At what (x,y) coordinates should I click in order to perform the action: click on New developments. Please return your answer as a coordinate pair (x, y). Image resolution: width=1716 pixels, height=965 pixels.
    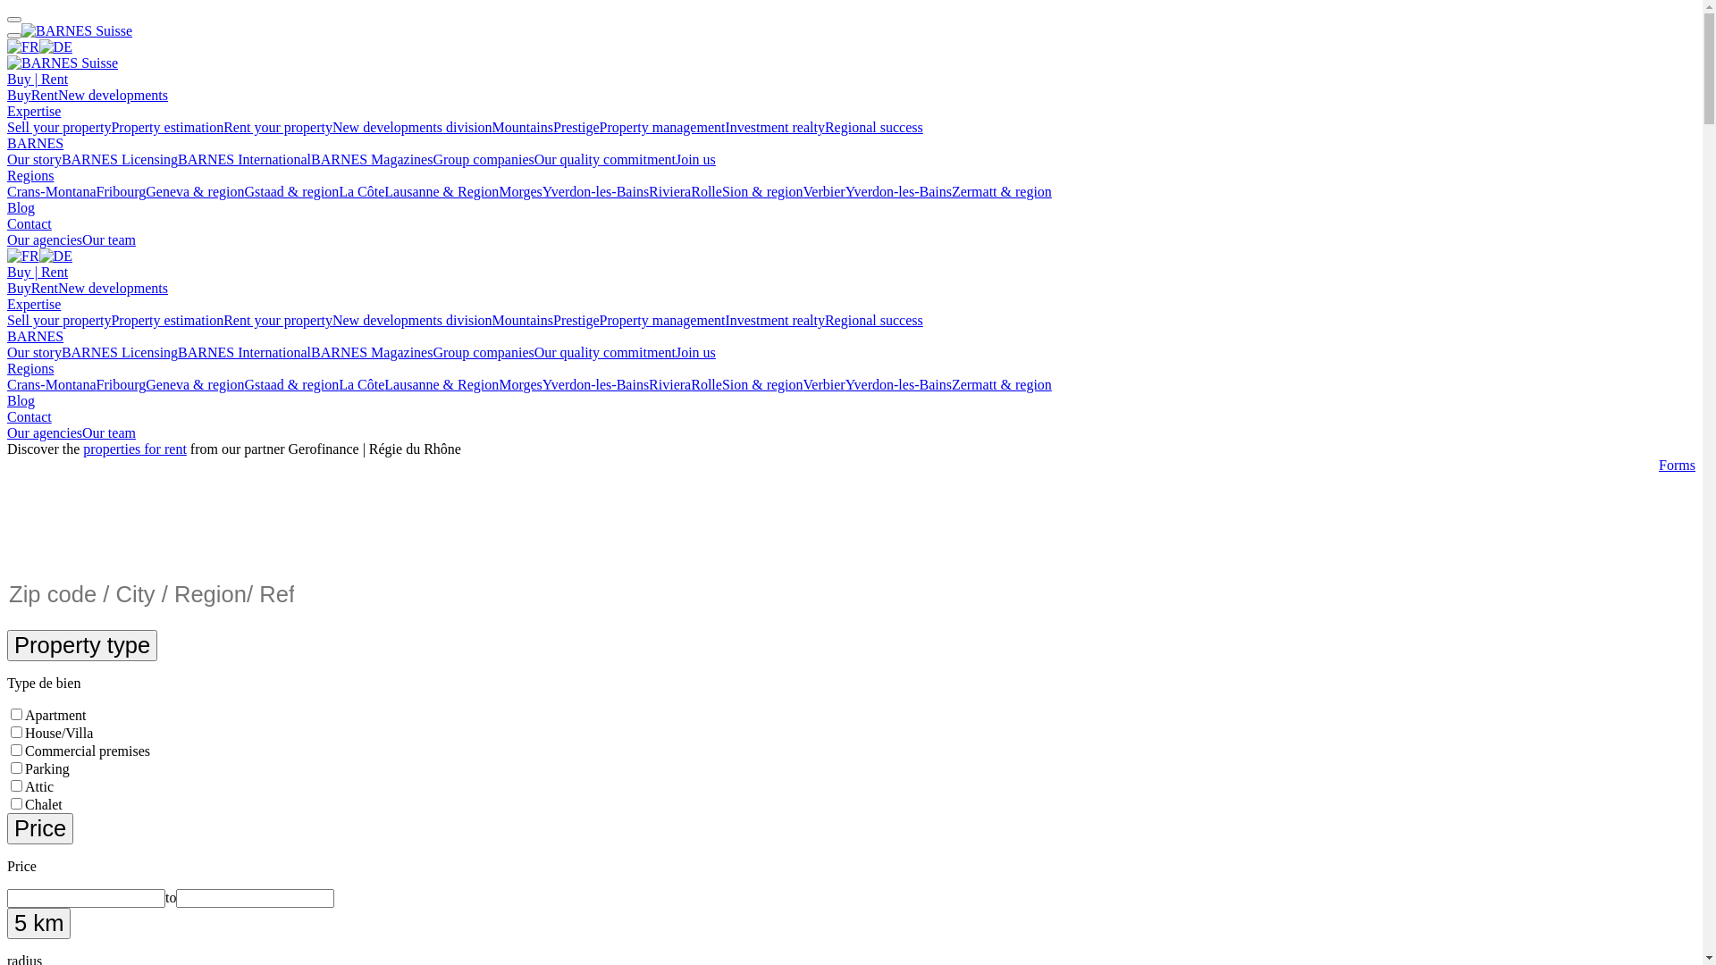
    Looking at the image, I should click on (113, 288).